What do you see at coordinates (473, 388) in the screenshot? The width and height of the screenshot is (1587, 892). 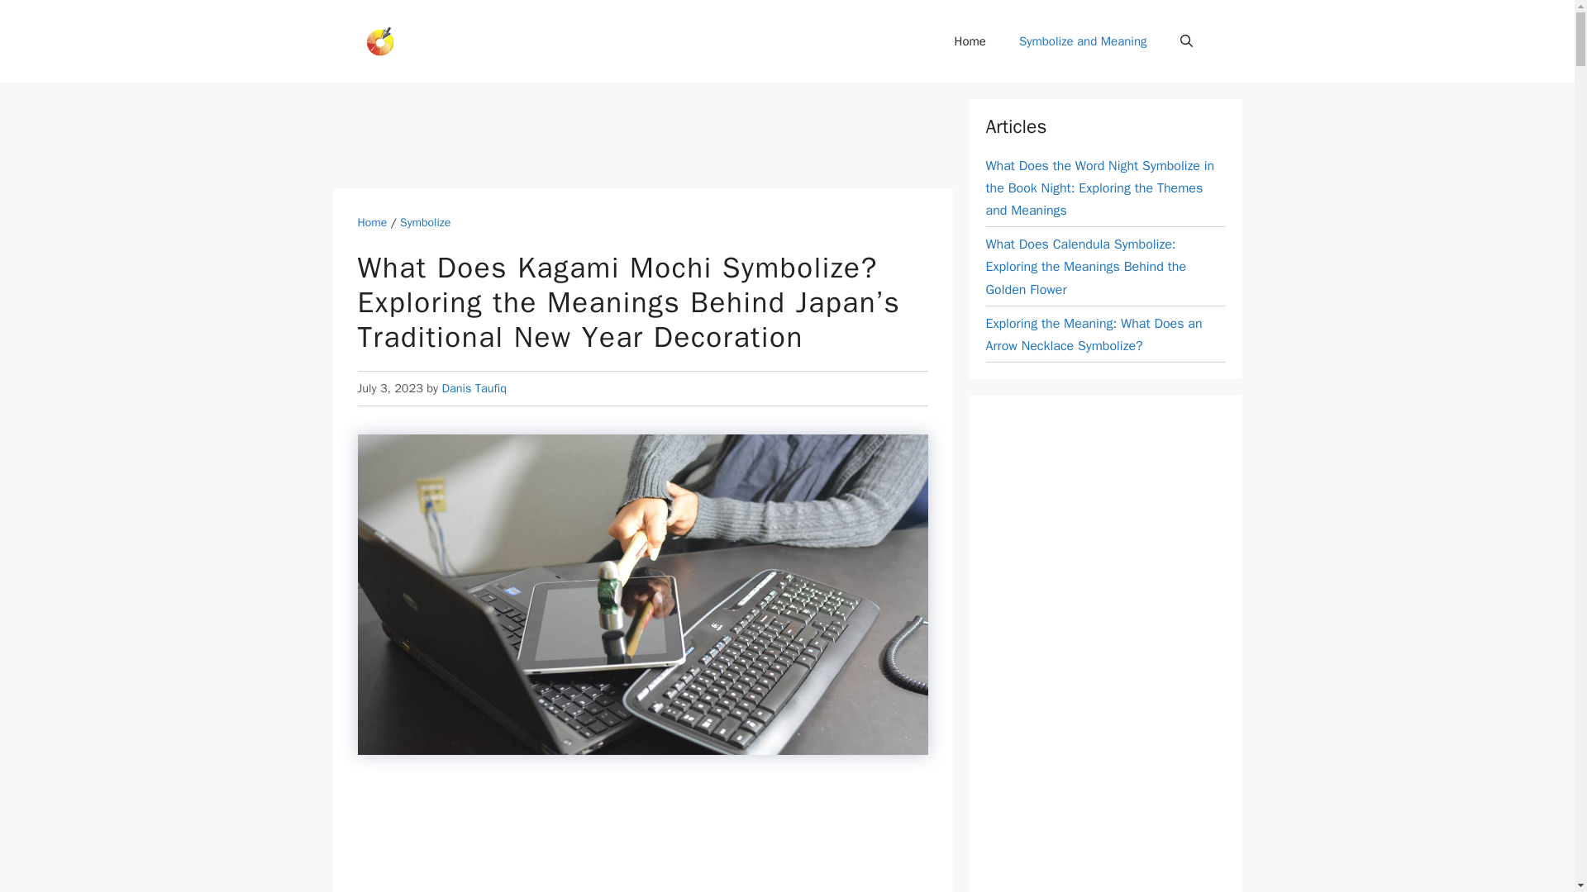 I see `Danis Taufiq` at bounding box center [473, 388].